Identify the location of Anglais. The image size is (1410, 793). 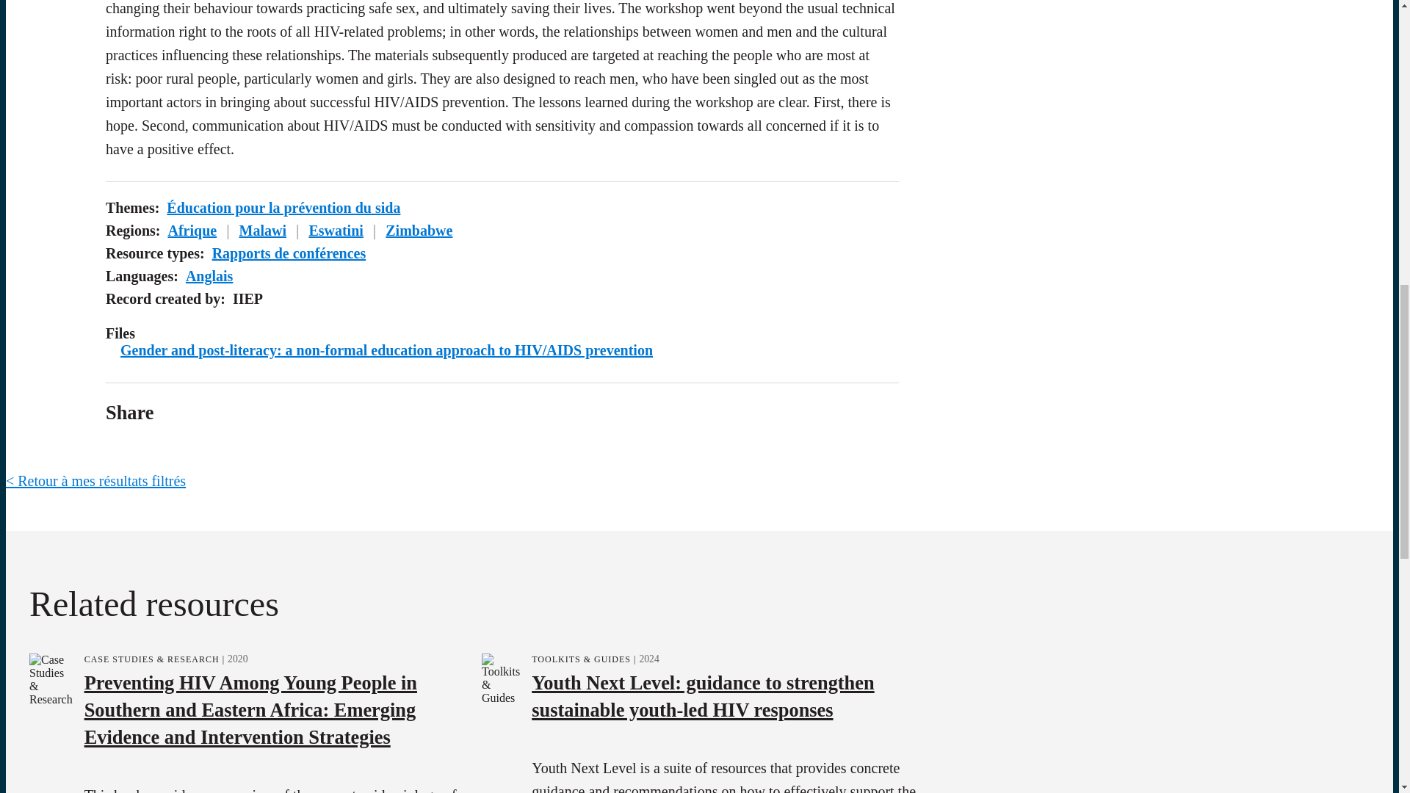
(209, 276).